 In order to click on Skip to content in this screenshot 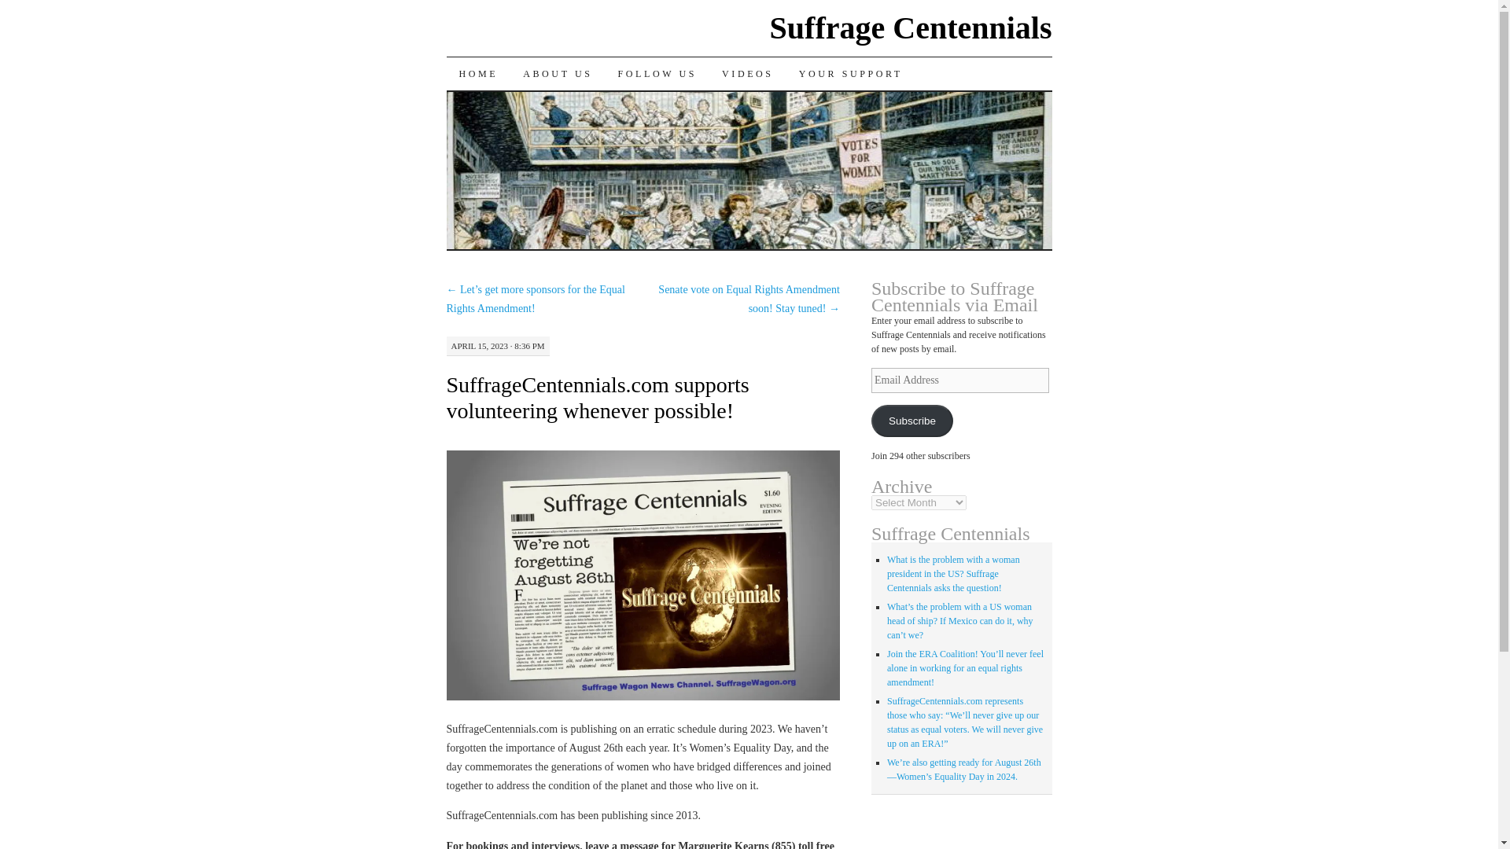, I will do `click(458, 105)`.